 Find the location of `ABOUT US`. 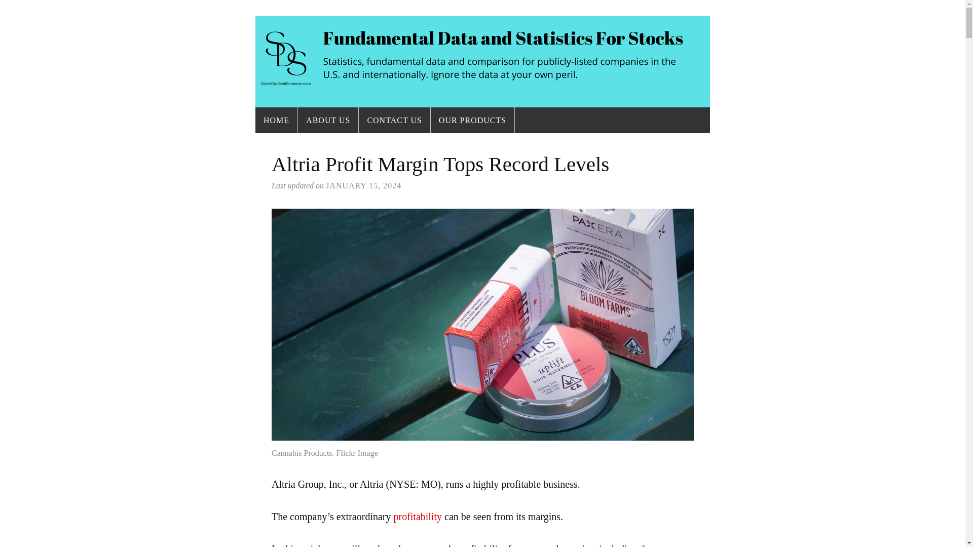

ABOUT US is located at coordinates (327, 120).